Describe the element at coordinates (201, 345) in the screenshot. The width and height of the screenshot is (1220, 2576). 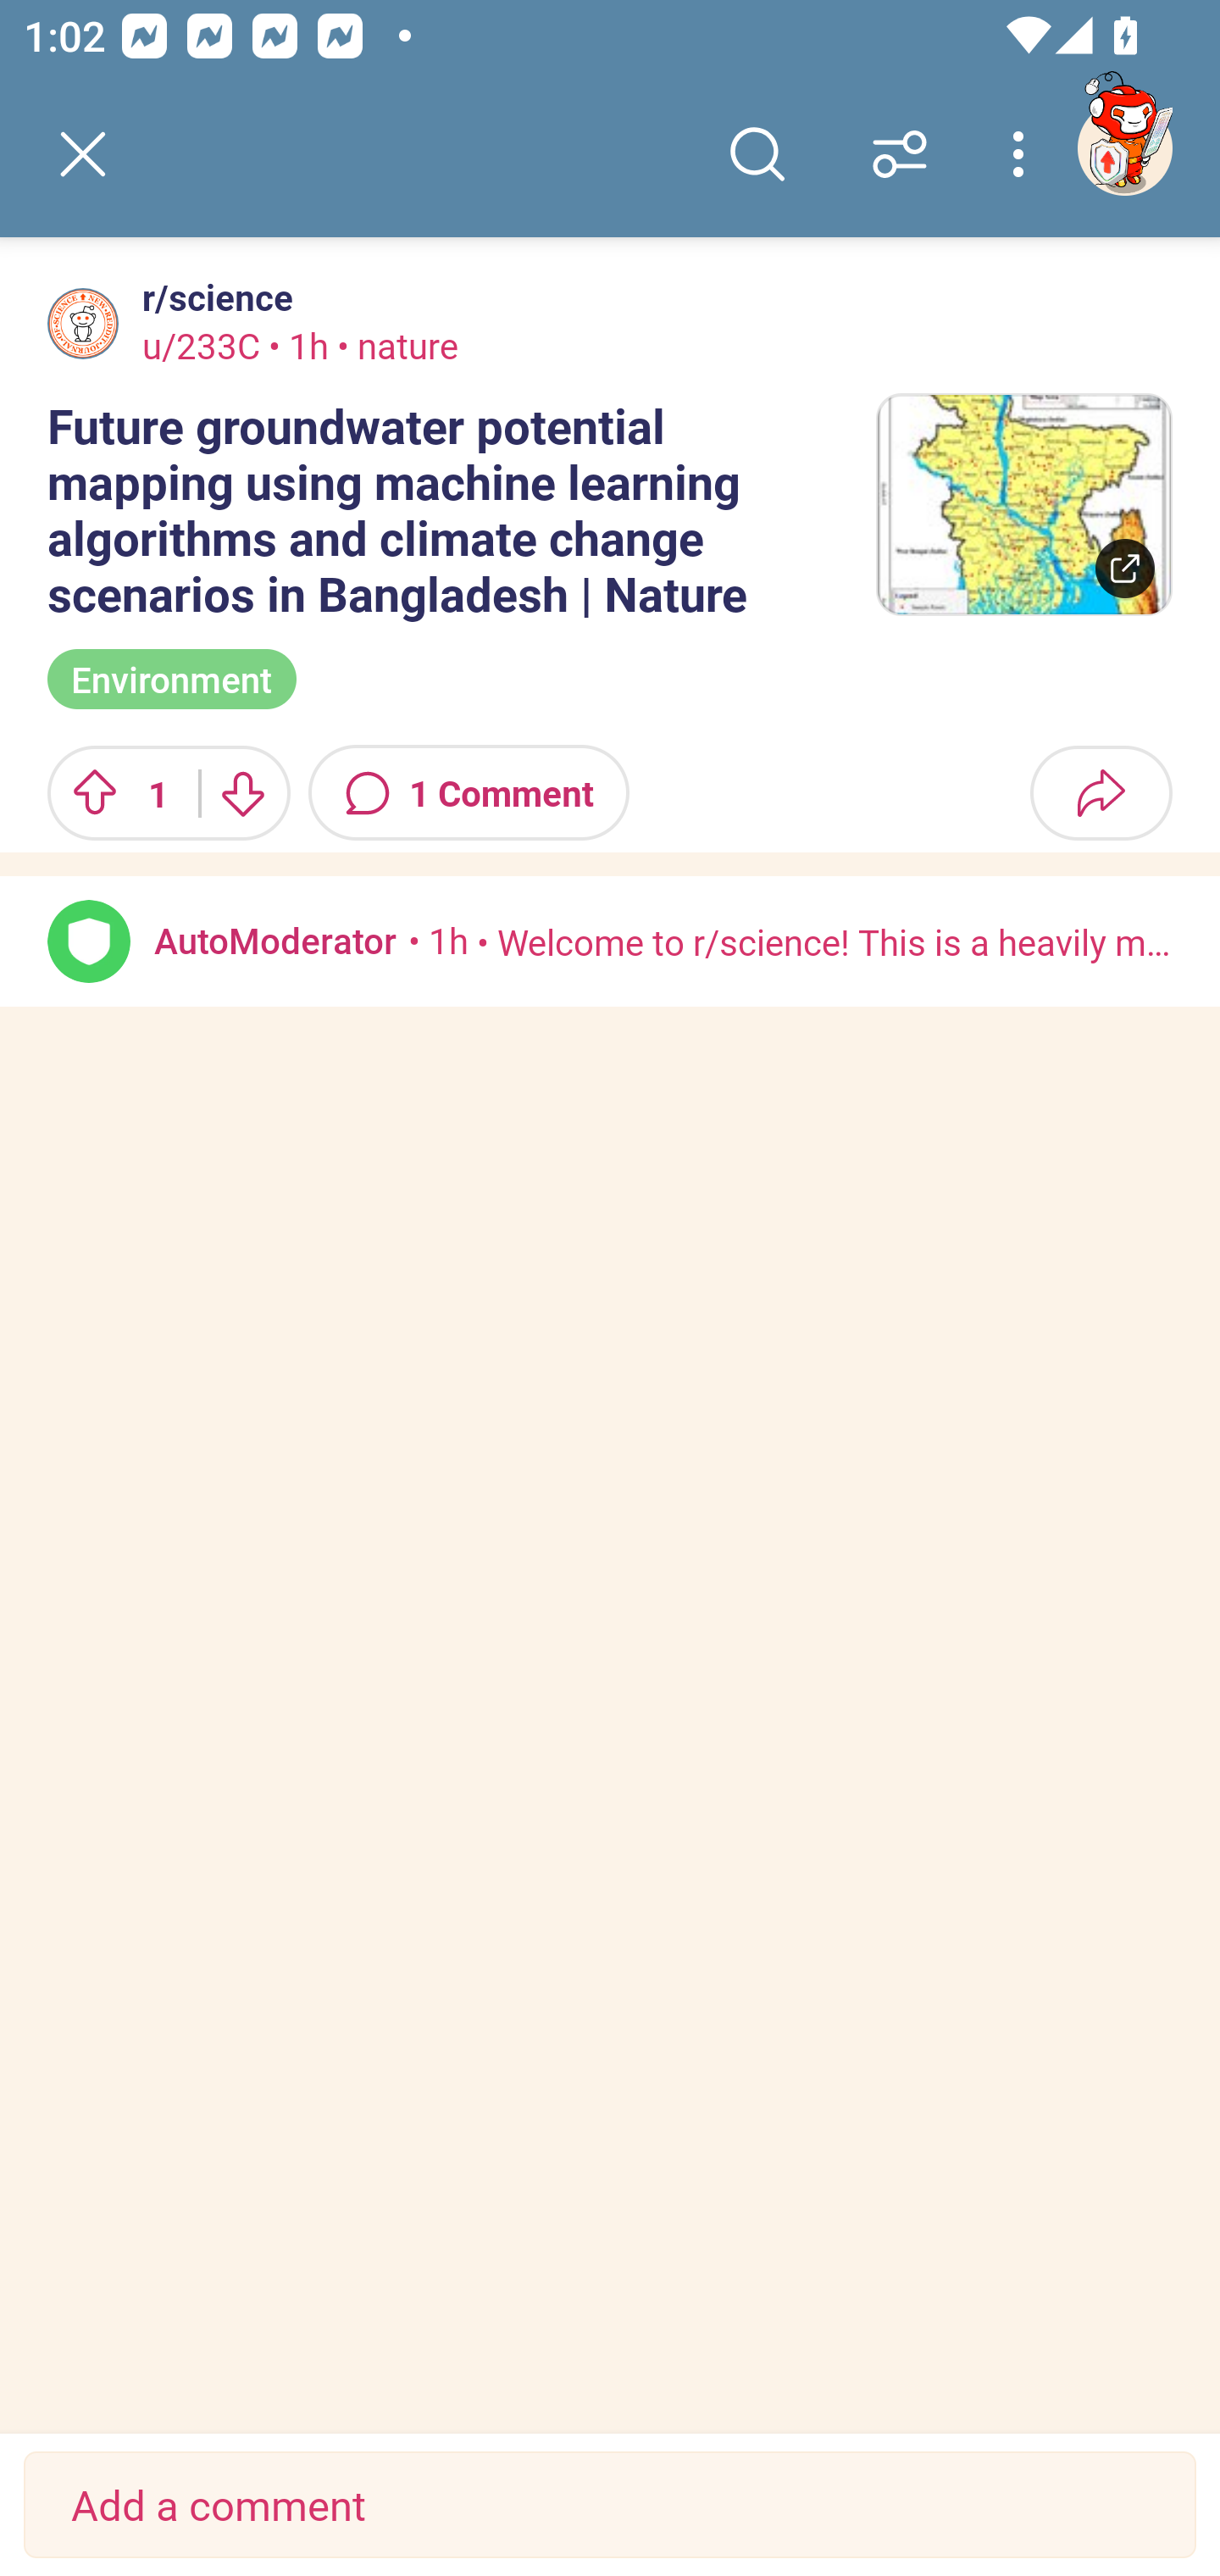
I see `u/233C` at that location.